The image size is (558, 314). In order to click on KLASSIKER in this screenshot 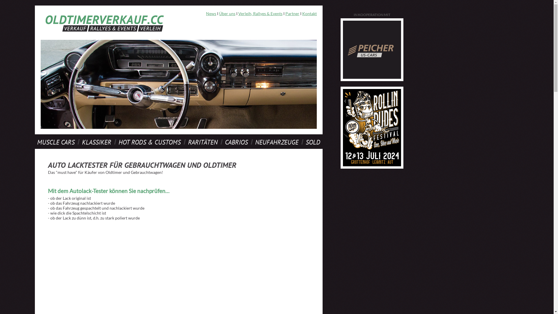, I will do `click(96, 142)`.